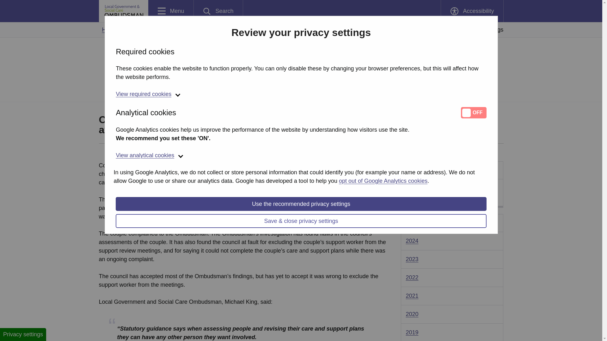  I want to click on View analytical cookies, so click(301, 156).